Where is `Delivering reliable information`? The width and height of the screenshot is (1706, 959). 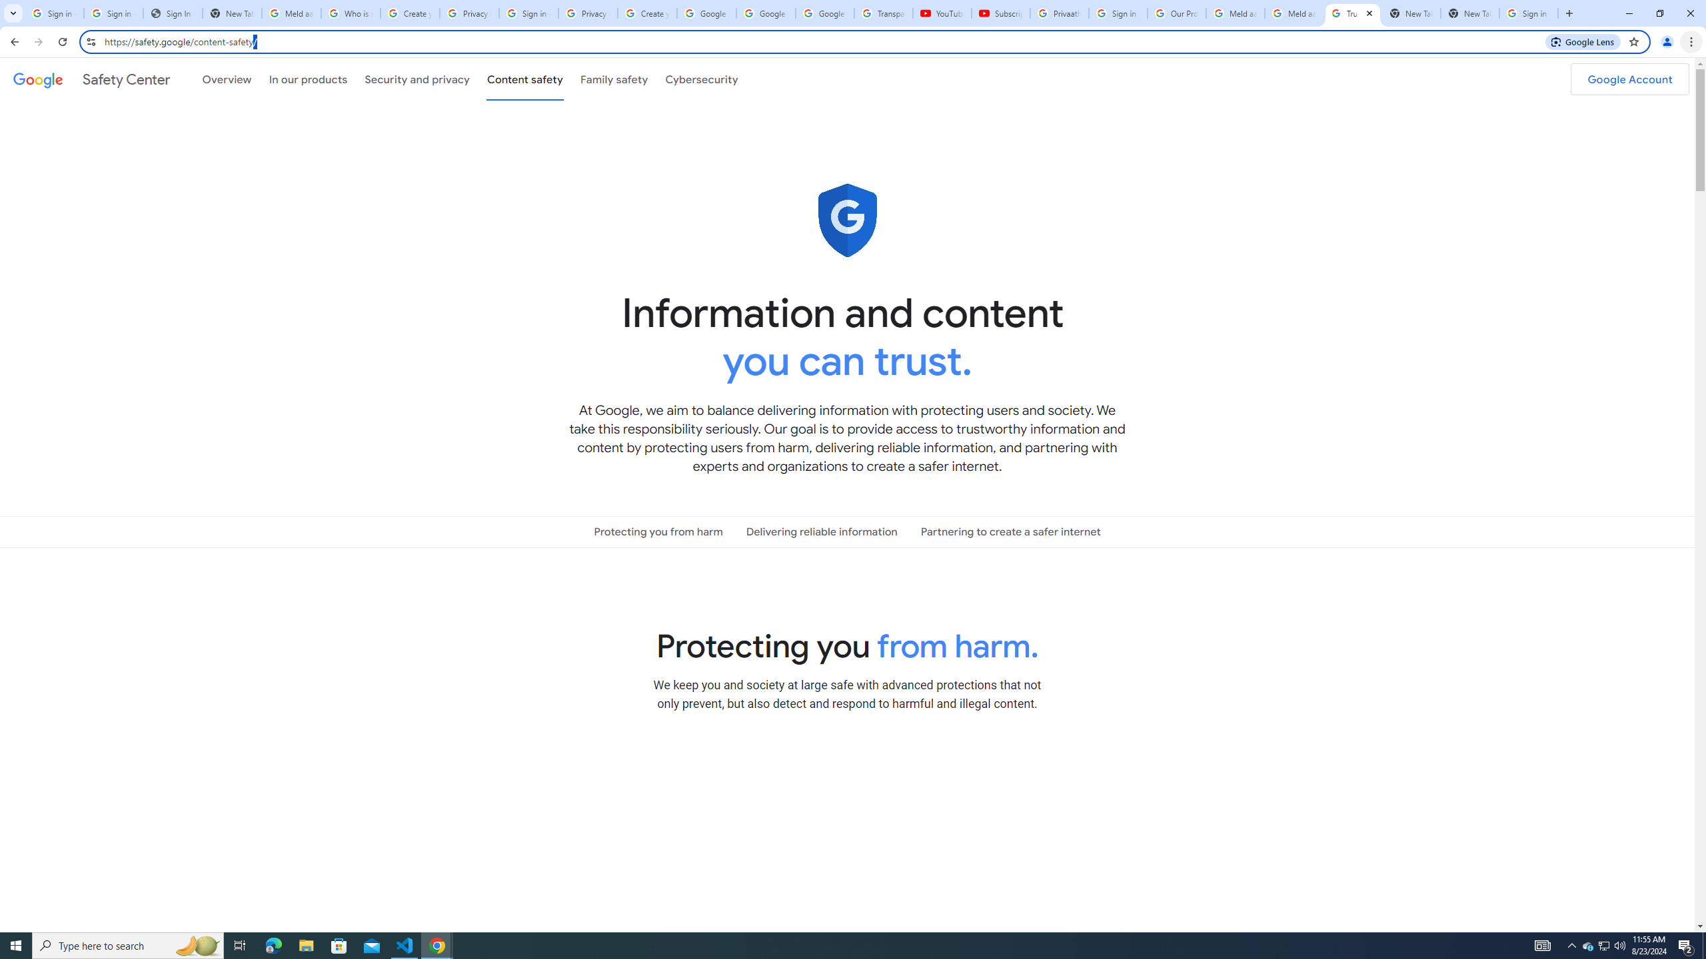 Delivering reliable information is located at coordinates (821, 531).